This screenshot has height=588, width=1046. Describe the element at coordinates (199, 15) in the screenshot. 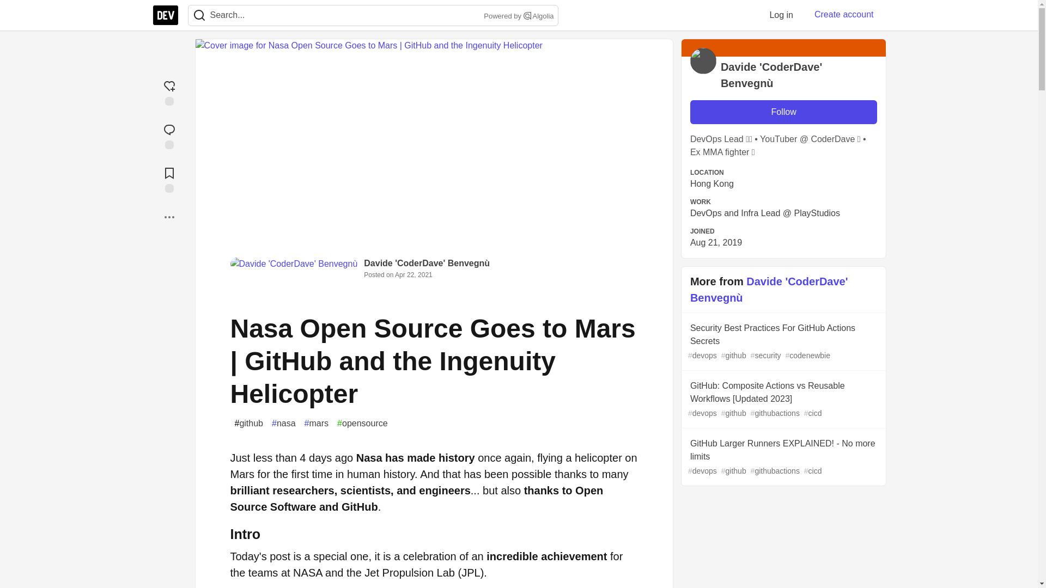

I see `Search` at that location.